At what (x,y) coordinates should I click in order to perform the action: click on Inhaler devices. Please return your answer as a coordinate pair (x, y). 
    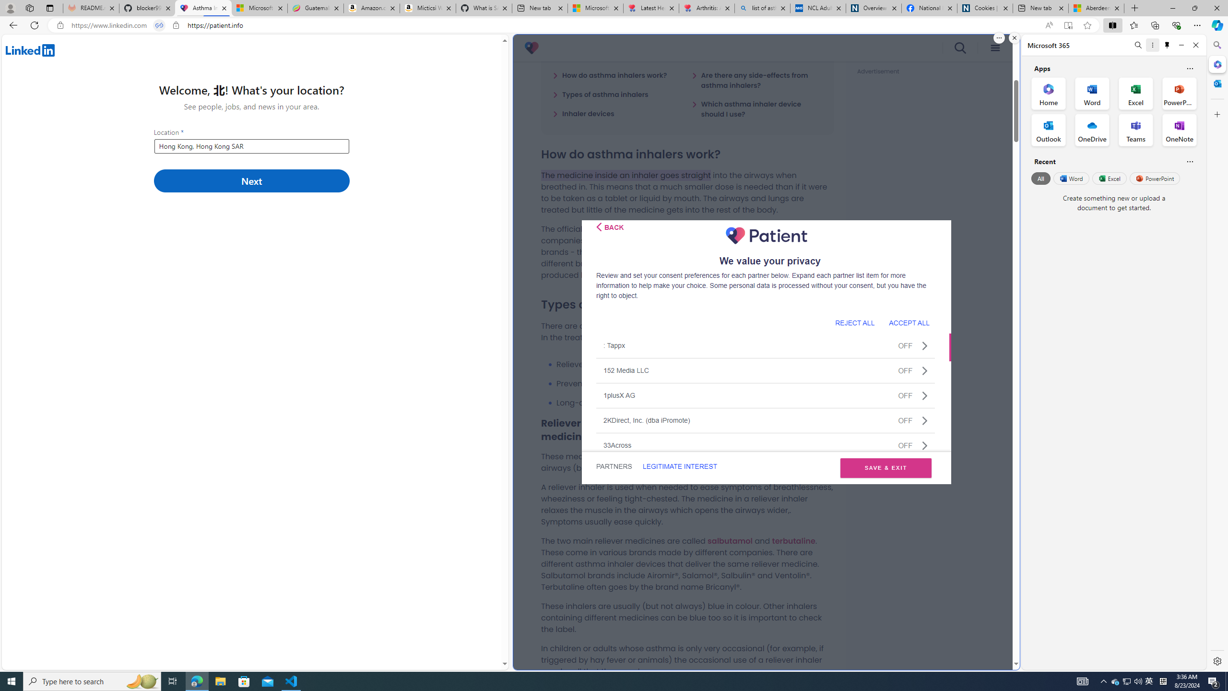
    Looking at the image, I should click on (583, 113).